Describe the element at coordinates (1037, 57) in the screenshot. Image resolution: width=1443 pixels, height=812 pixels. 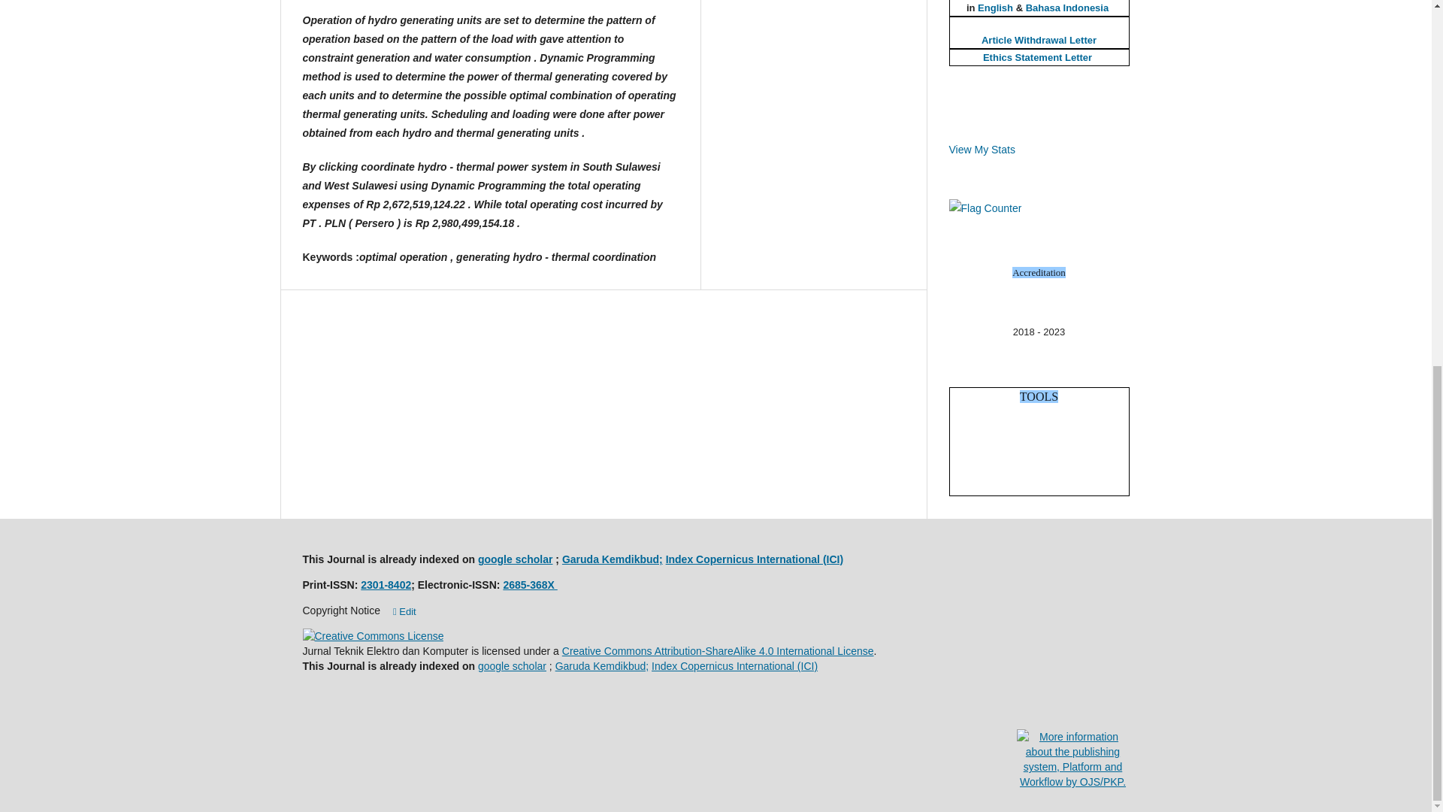
I see `Unduh Surat Pernyataan Etika` at that location.